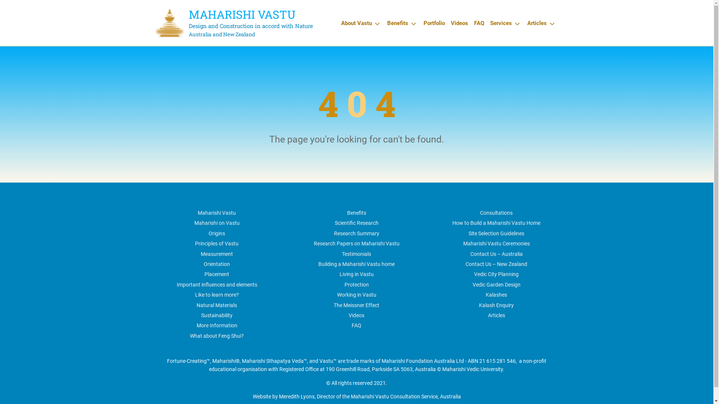 Image resolution: width=719 pixels, height=404 pixels. I want to click on Portfolio, so click(434, 23).